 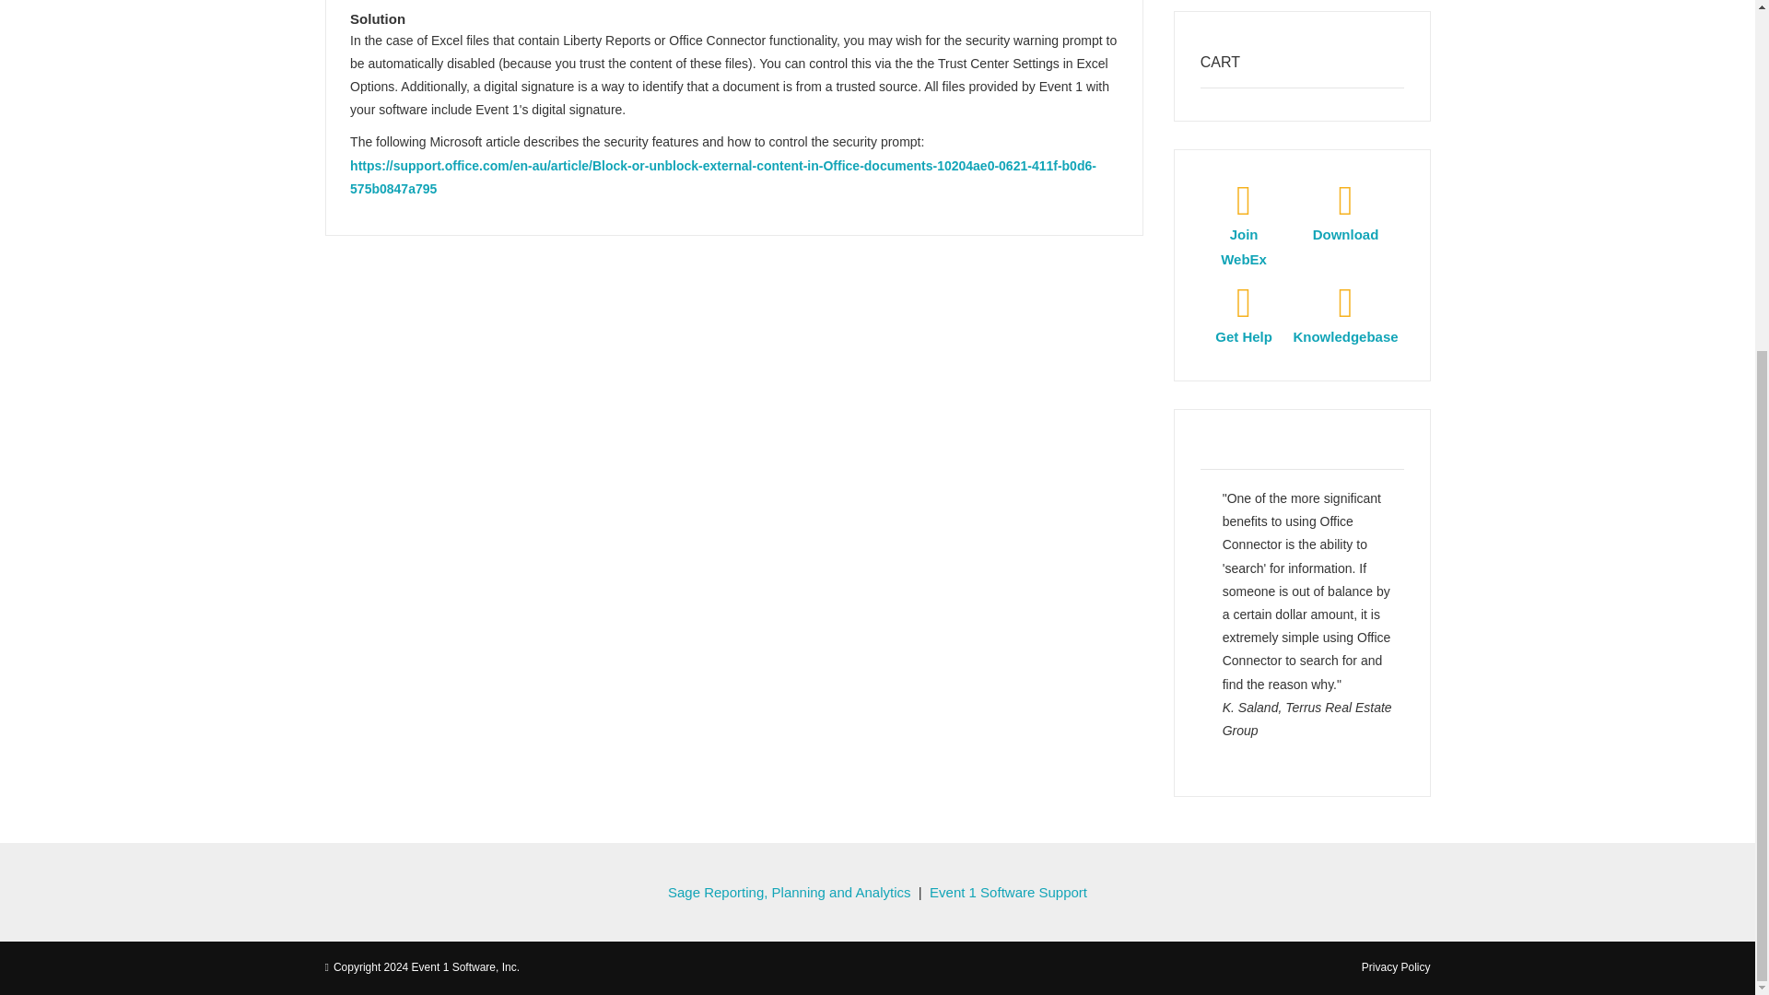 I want to click on Sage Reporting, Planning and Analytics, so click(x=789, y=892).